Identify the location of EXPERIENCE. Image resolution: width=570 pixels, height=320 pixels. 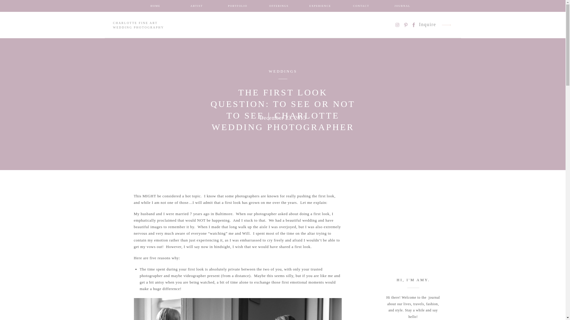
(320, 7).